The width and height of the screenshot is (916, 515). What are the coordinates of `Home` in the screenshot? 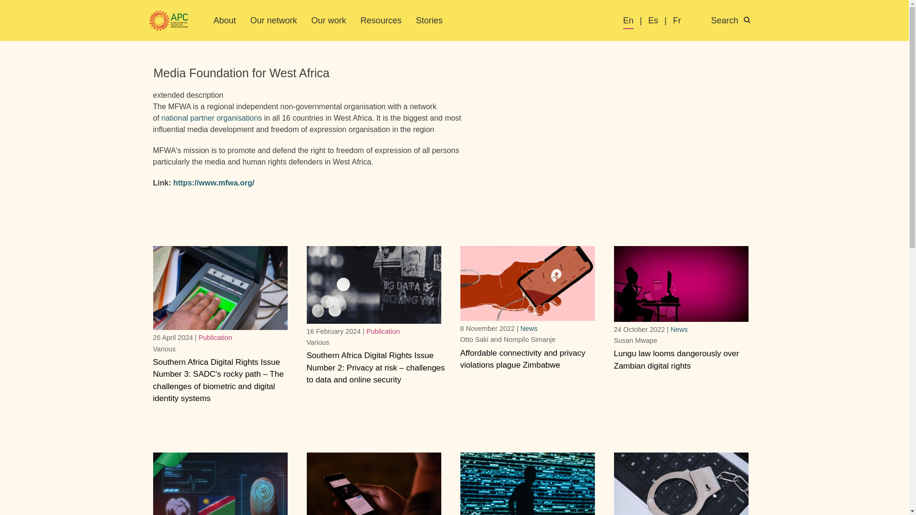 It's located at (168, 21).